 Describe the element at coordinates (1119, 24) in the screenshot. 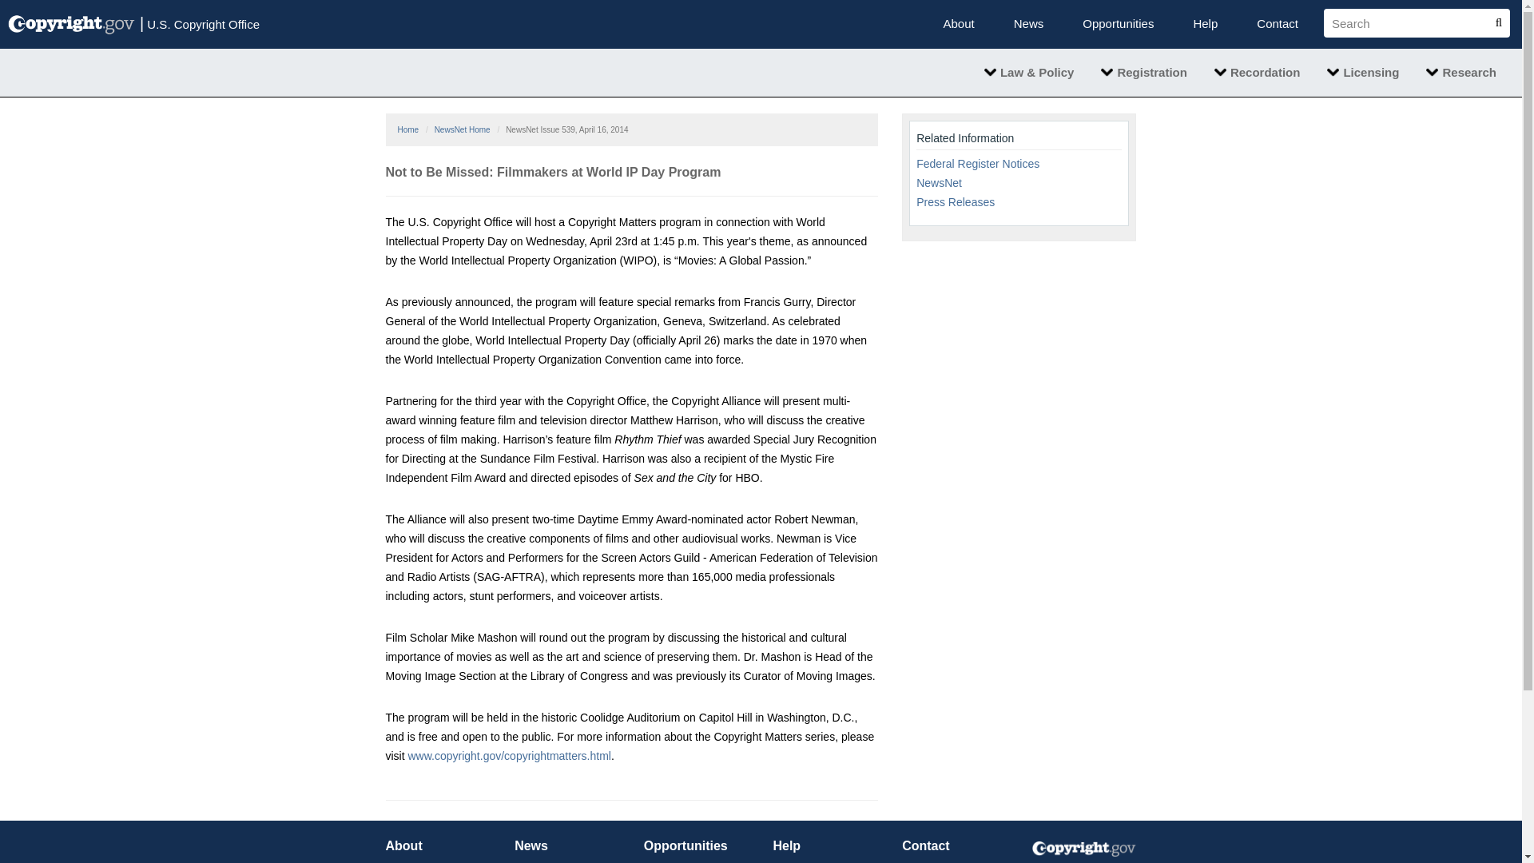

I see `Opportunities` at that location.